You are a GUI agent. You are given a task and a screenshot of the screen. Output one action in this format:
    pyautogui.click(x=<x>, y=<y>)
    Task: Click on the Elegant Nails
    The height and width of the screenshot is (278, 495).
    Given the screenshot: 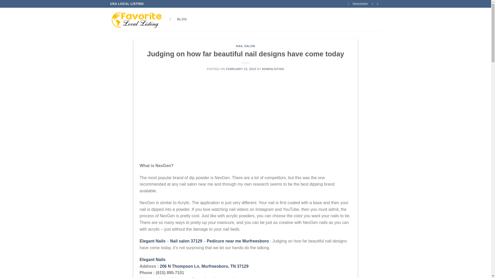 What is the action you would take?
    pyautogui.click(x=152, y=241)
    